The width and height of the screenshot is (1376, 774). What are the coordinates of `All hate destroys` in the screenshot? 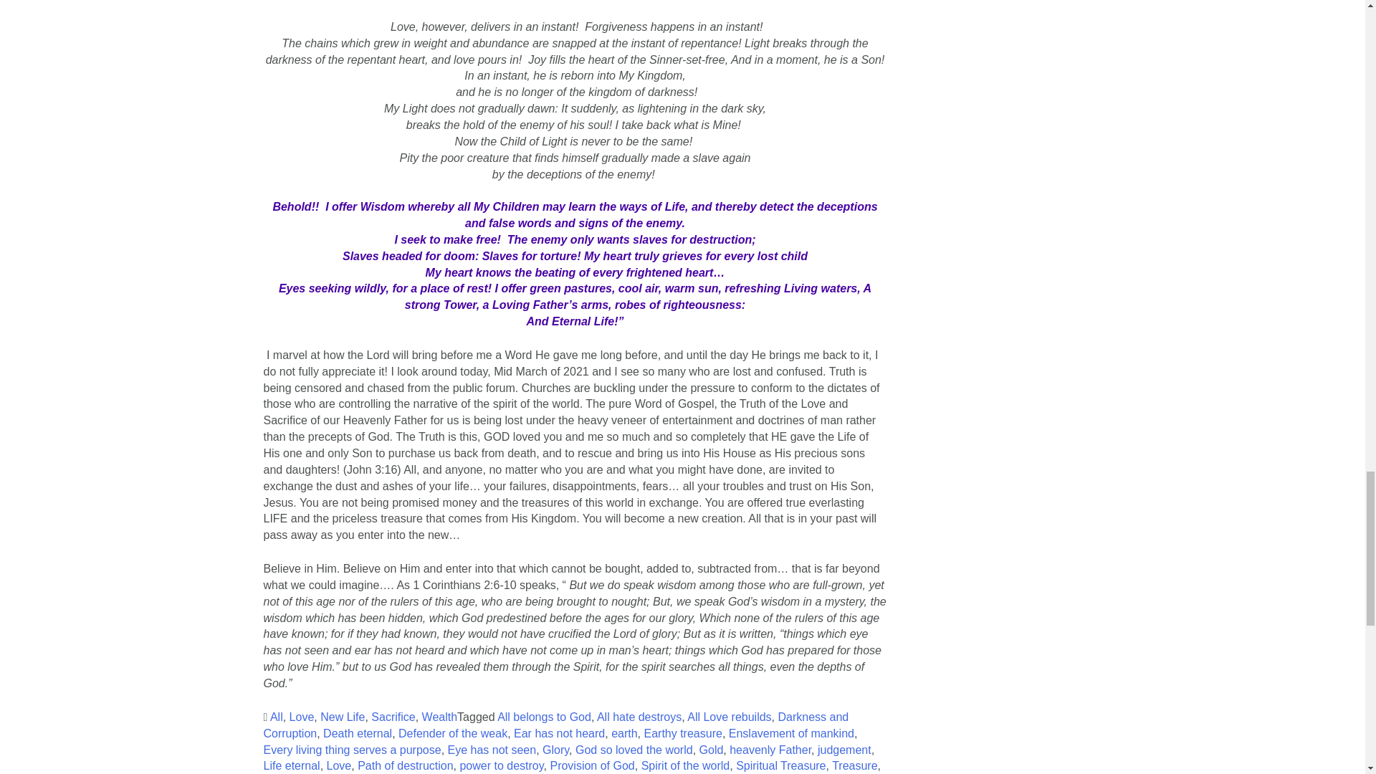 It's located at (639, 717).